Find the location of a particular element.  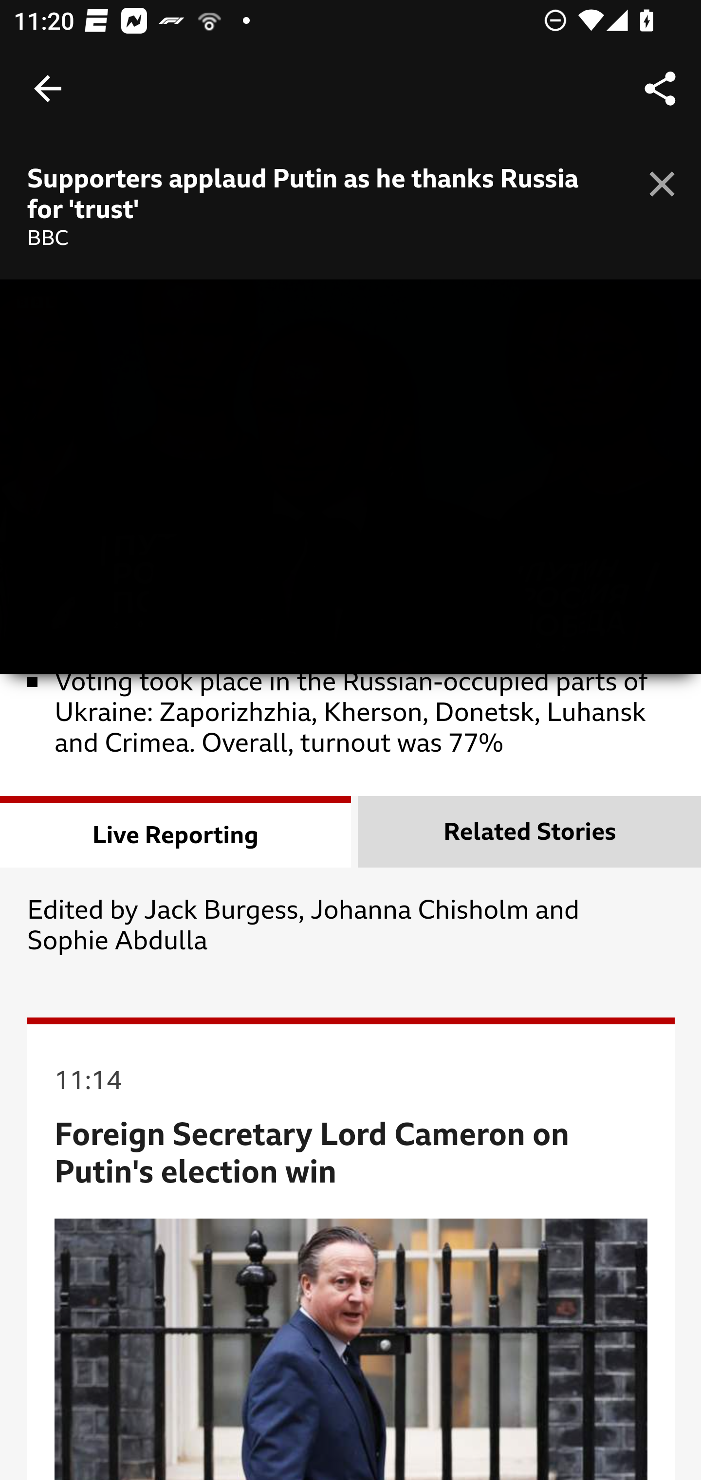

Live Reporting is located at coordinates (176, 832).